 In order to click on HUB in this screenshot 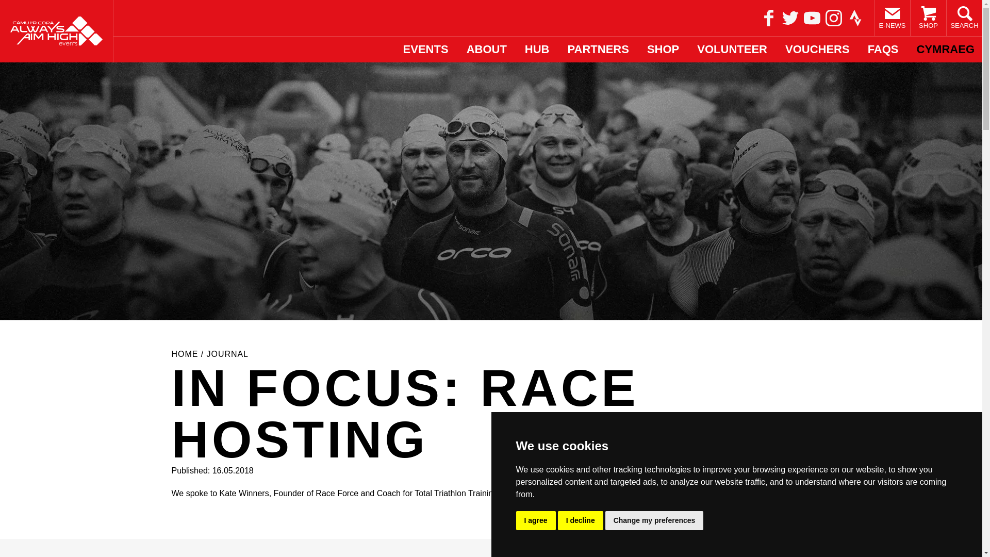, I will do `click(537, 50)`.